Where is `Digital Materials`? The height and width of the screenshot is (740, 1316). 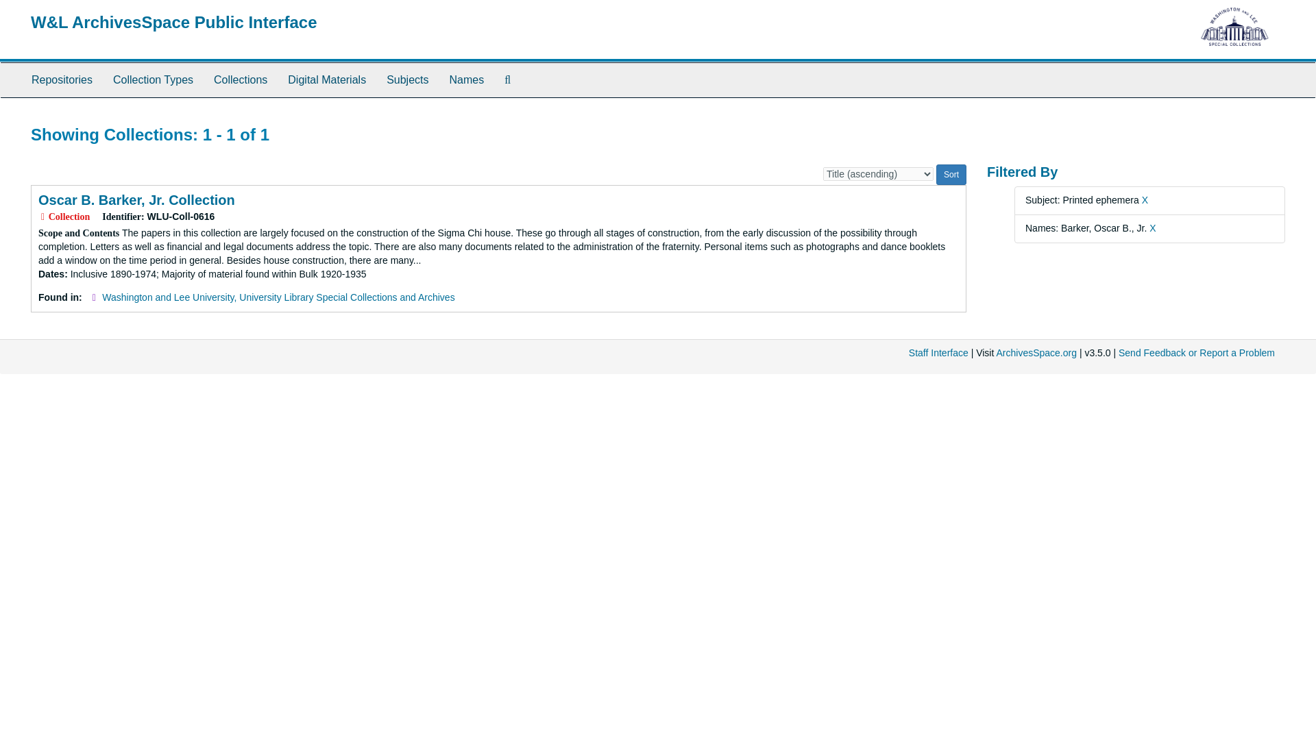 Digital Materials is located at coordinates (327, 79).